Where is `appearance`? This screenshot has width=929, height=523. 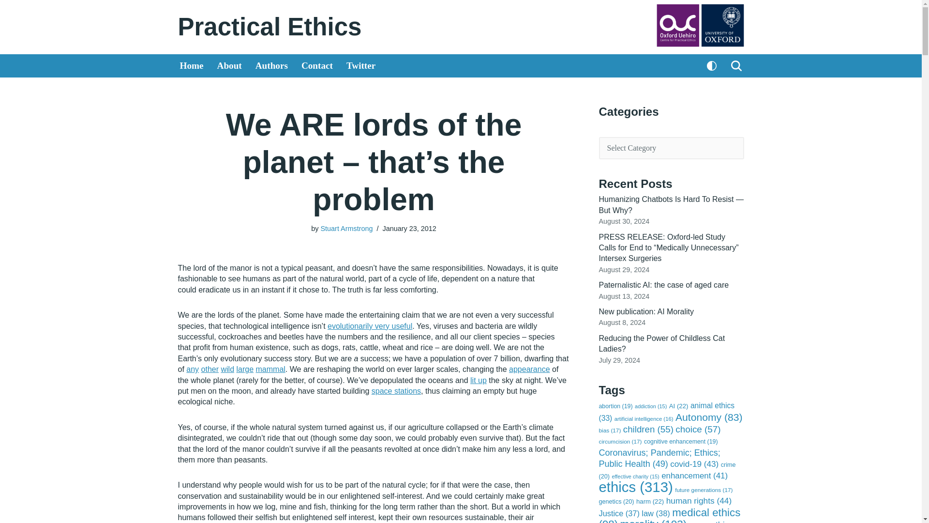 appearance is located at coordinates (529, 369).